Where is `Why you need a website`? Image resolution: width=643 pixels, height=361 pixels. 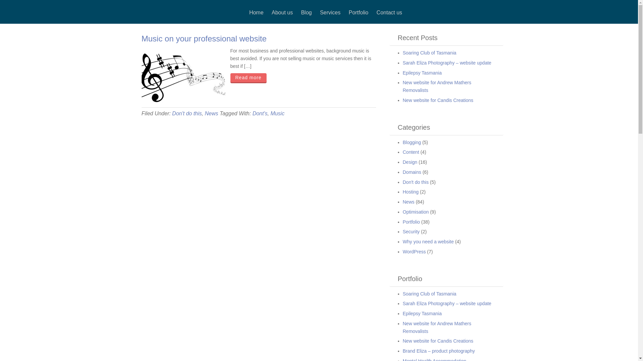
Why you need a website is located at coordinates (428, 242).